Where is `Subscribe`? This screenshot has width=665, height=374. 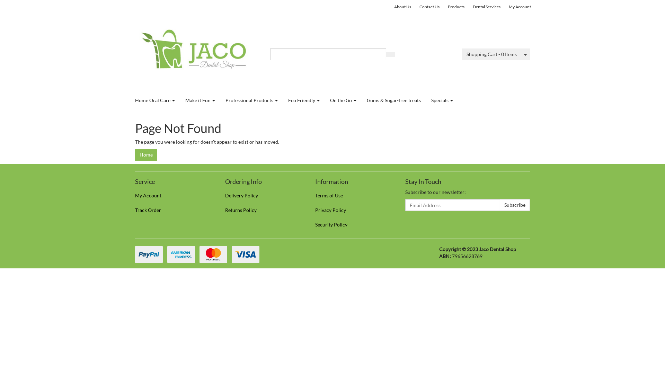 Subscribe is located at coordinates (515, 205).